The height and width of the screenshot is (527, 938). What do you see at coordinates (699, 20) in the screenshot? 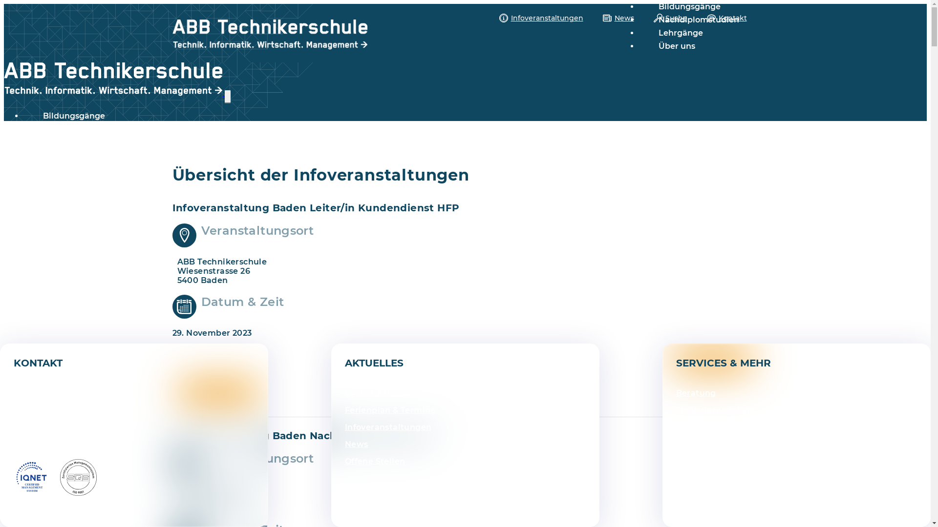
I see `Nachdiplomstudien` at bounding box center [699, 20].